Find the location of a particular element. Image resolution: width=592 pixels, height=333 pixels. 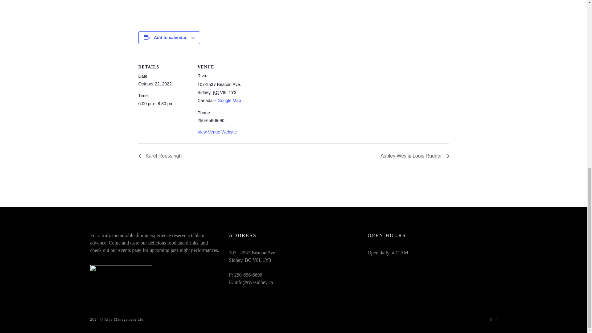

Click to view a Google Map is located at coordinates (227, 100).